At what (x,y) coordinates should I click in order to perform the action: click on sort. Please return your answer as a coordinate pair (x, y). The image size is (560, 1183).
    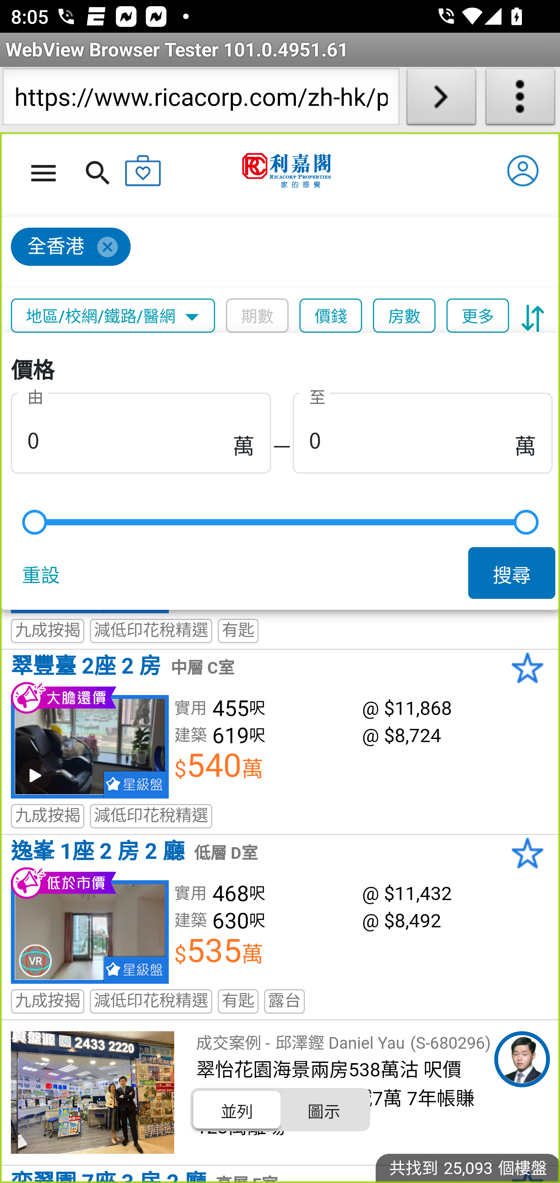
    Looking at the image, I should click on (533, 316).